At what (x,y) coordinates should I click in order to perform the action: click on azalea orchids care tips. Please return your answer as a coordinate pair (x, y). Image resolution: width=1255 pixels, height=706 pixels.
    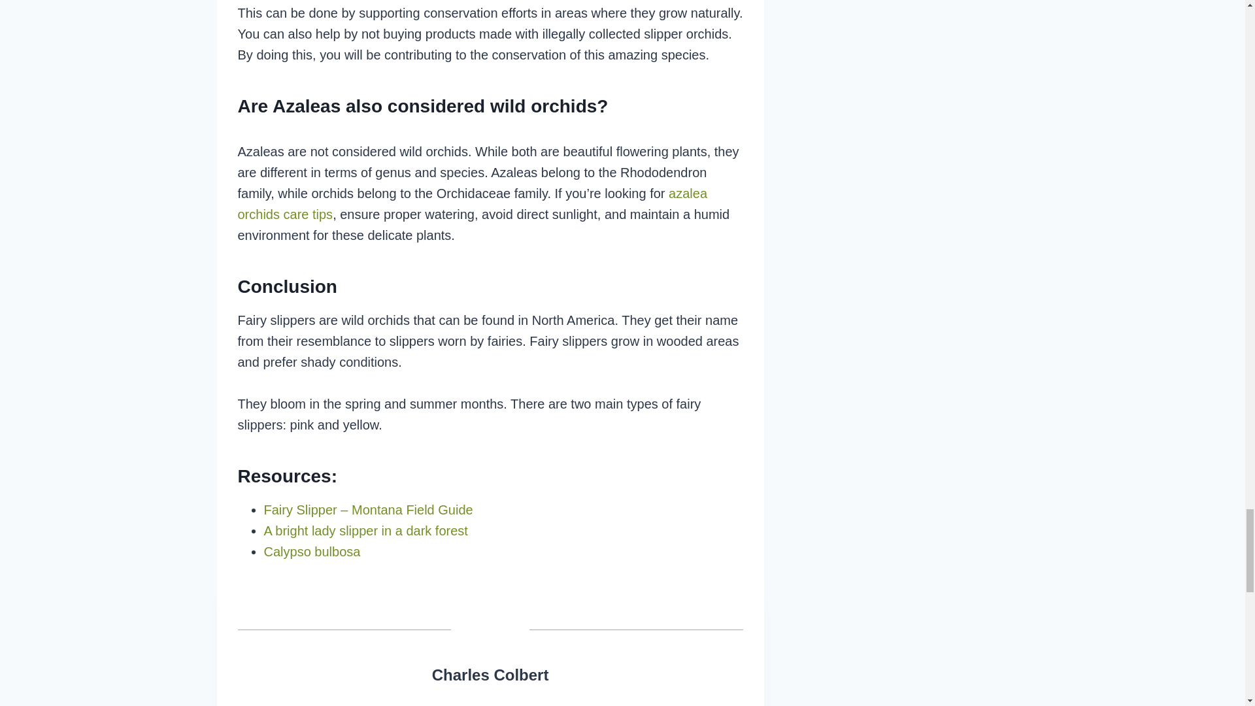
    Looking at the image, I should click on (473, 204).